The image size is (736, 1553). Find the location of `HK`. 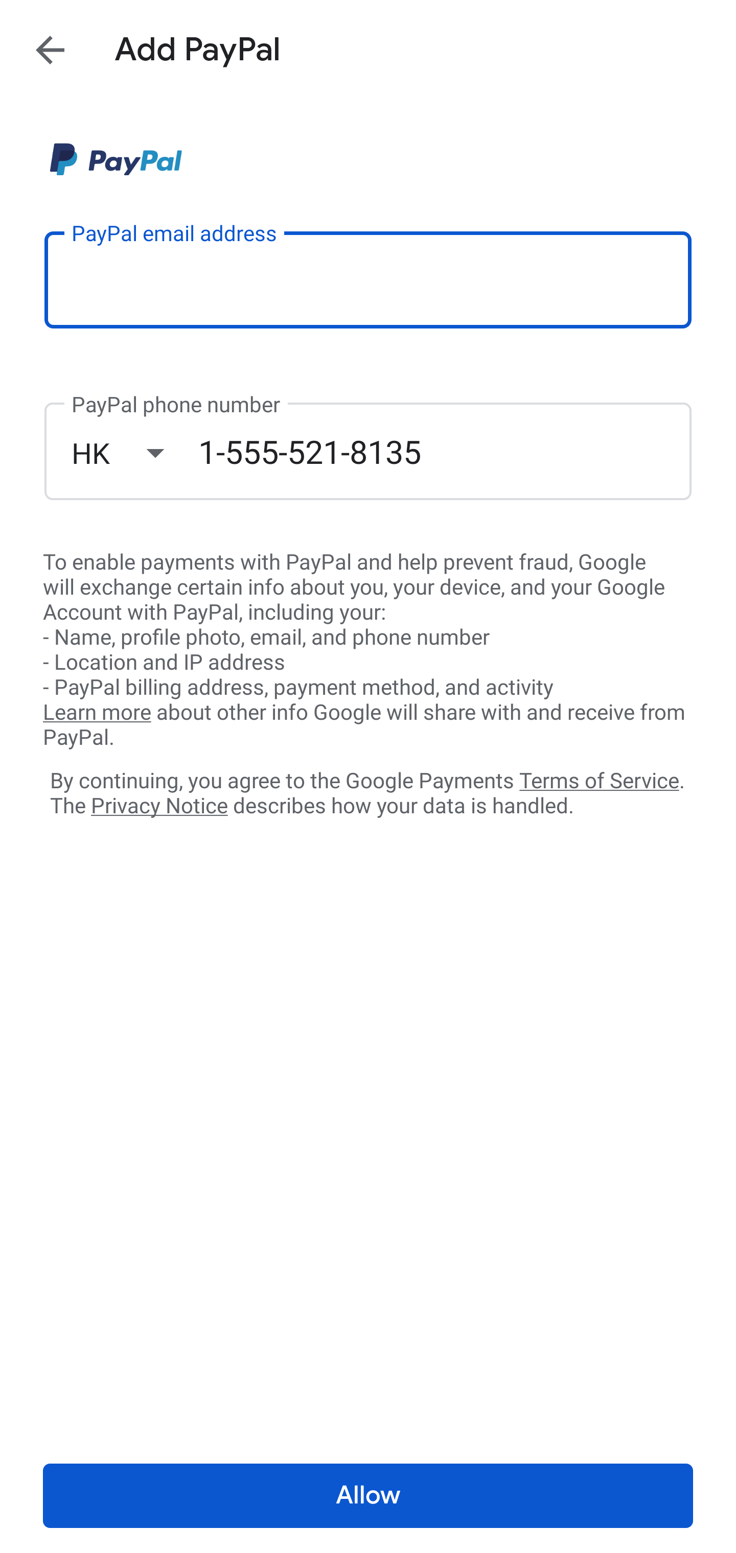

HK is located at coordinates (134, 453).